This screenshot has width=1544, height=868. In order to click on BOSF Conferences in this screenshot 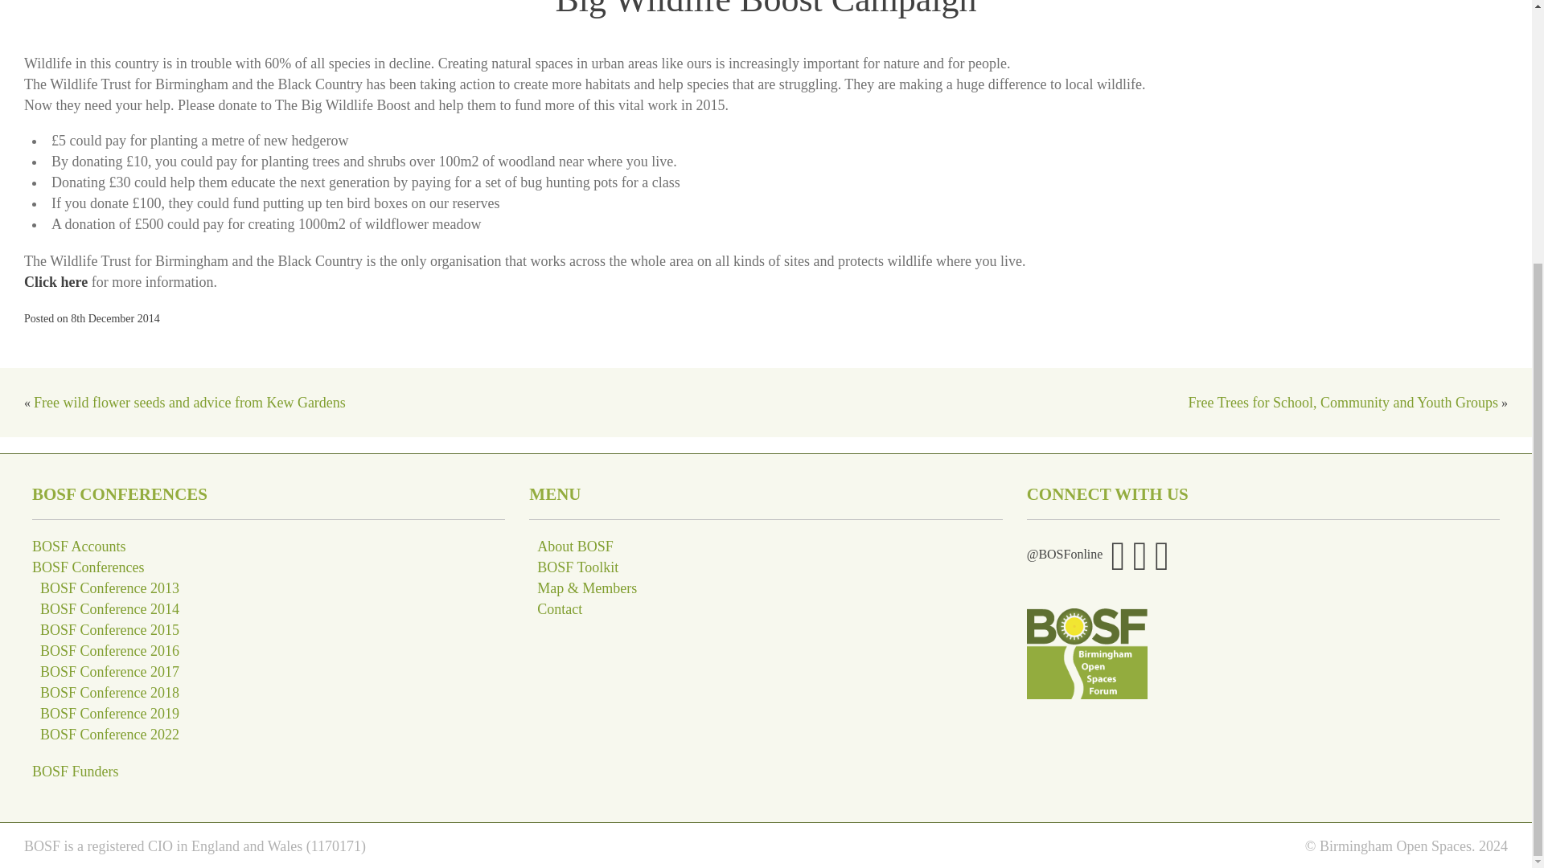, I will do `click(88, 567)`.